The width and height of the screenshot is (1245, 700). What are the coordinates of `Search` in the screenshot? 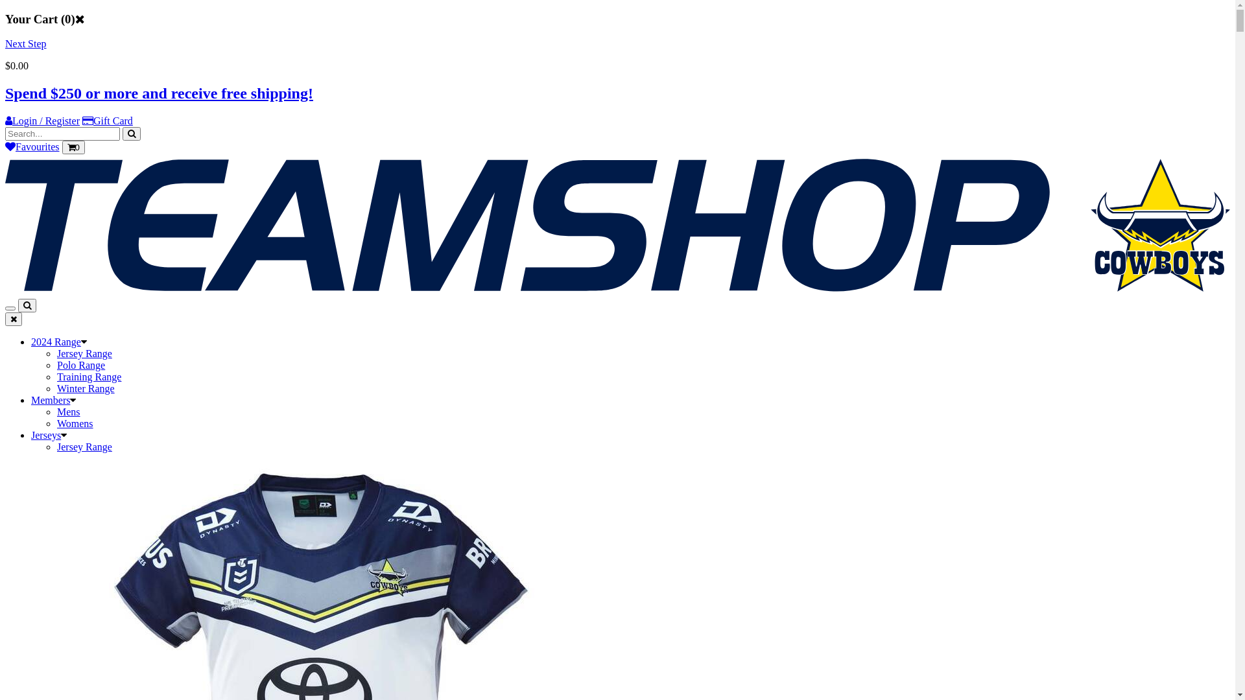 It's located at (132, 134).